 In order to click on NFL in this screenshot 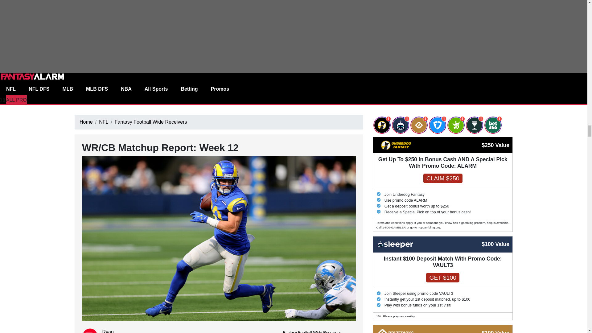, I will do `click(11, 88)`.